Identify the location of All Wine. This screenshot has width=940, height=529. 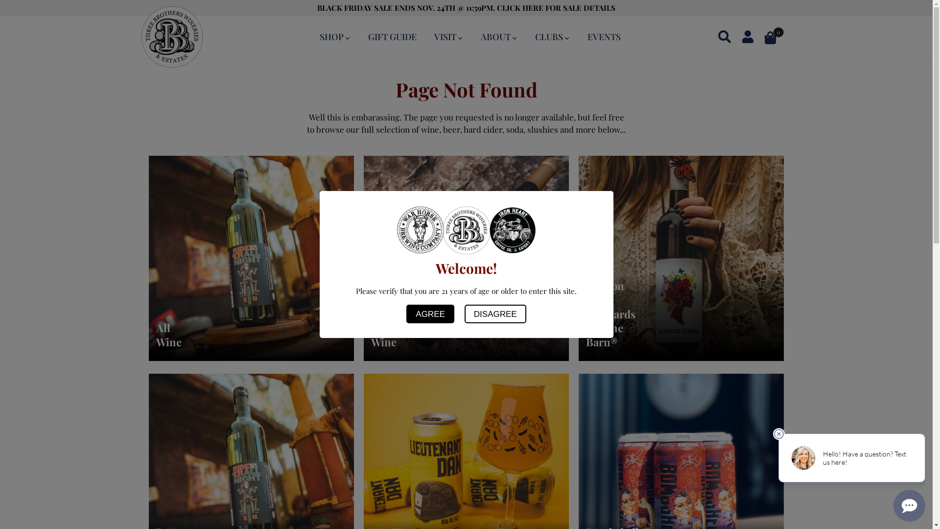
(252, 257).